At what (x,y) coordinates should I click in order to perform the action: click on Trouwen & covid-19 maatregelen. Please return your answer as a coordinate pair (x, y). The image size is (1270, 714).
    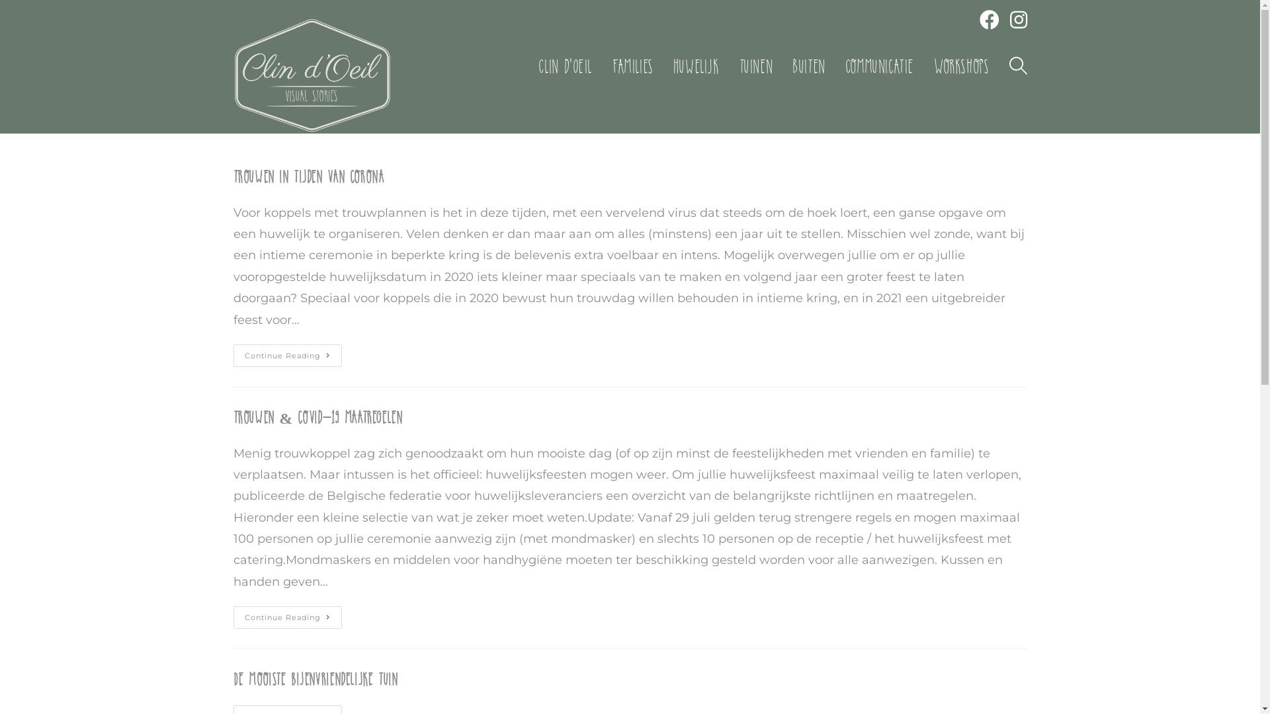
    Looking at the image, I should click on (317, 418).